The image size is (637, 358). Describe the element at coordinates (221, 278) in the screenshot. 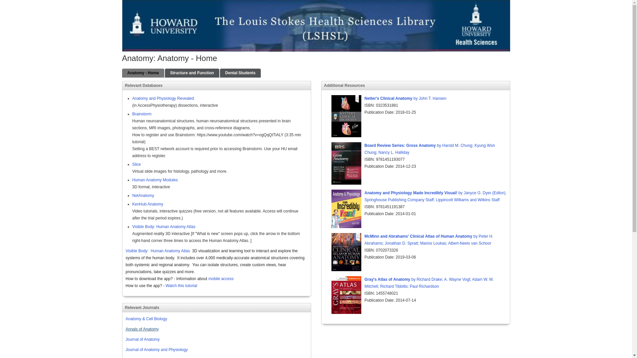

I see `mobile access ` at that location.